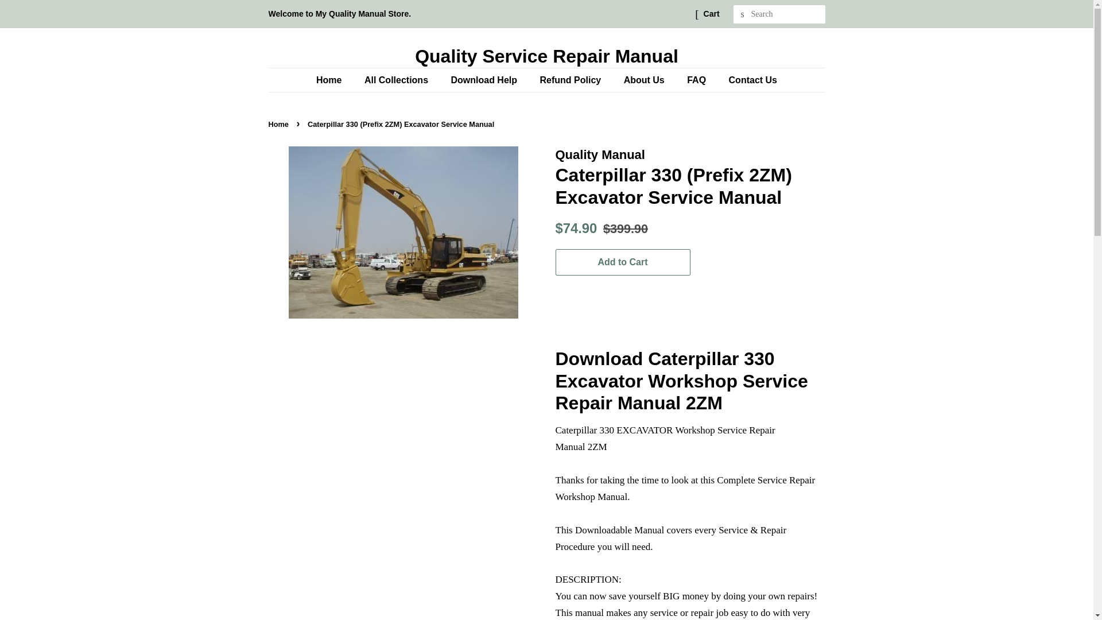 Image resolution: width=1102 pixels, height=620 pixels. What do you see at coordinates (340, 14) in the screenshot?
I see `Welcome to My Quality Manual Store.` at bounding box center [340, 14].